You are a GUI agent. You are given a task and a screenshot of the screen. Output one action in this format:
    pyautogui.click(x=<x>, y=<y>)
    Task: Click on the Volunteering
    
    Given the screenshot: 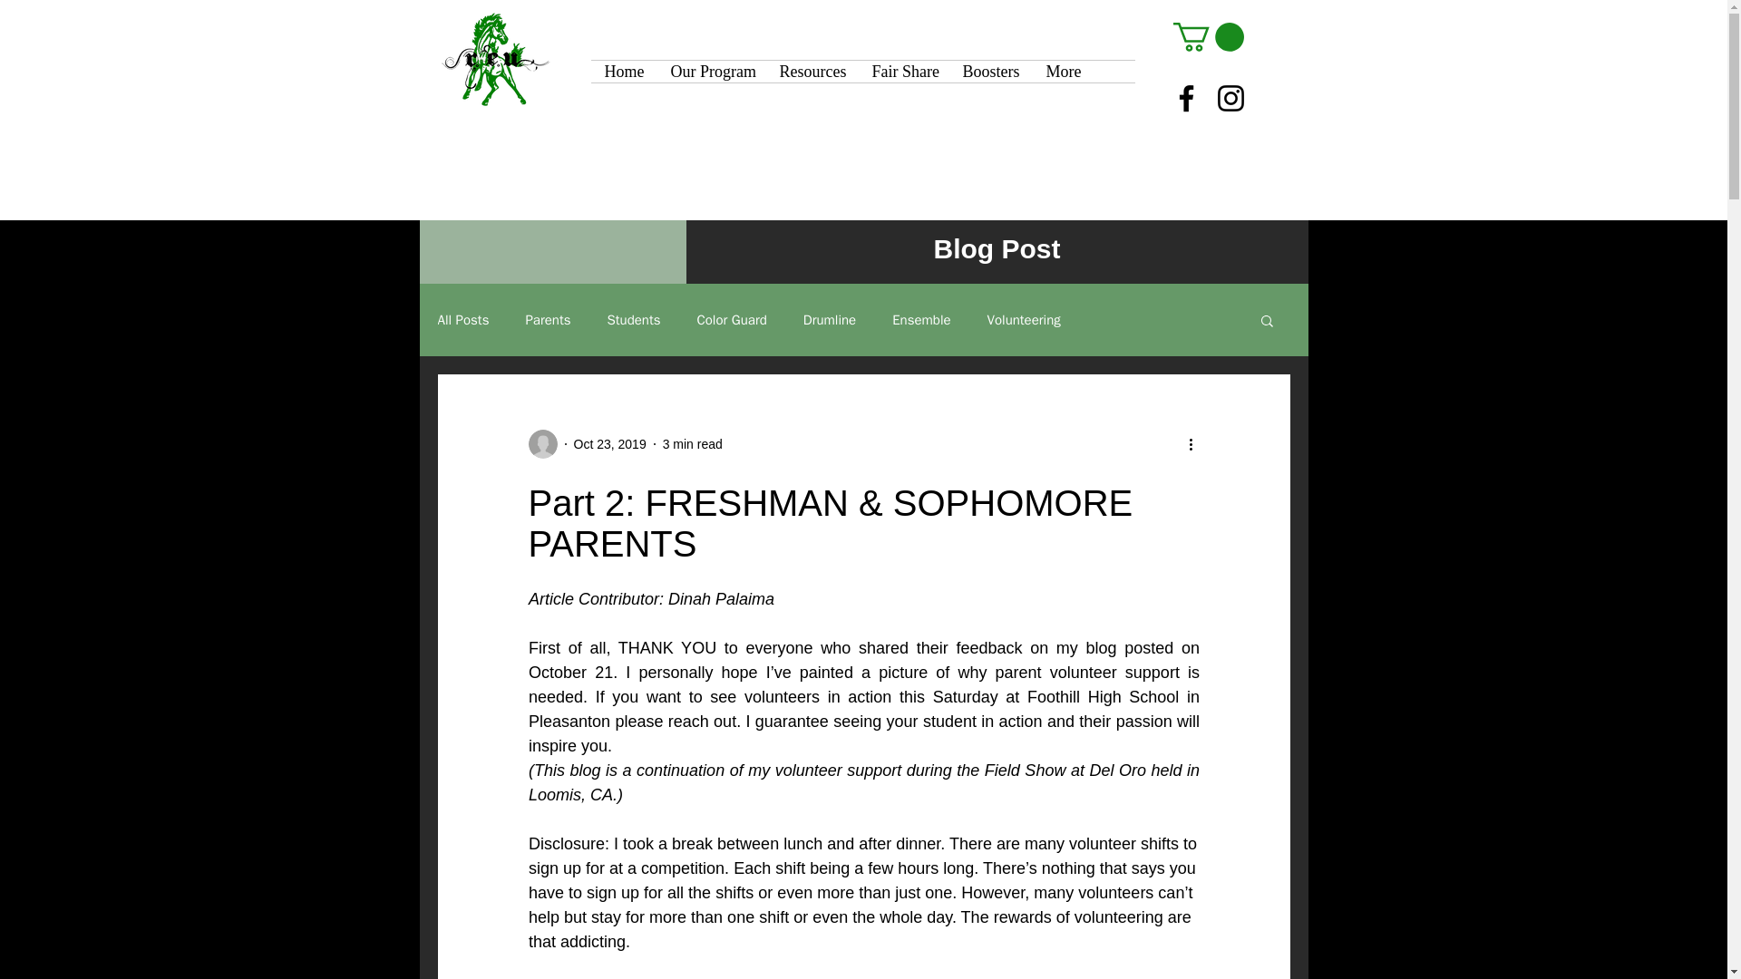 What is the action you would take?
    pyautogui.click(x=1023, y=320)
    